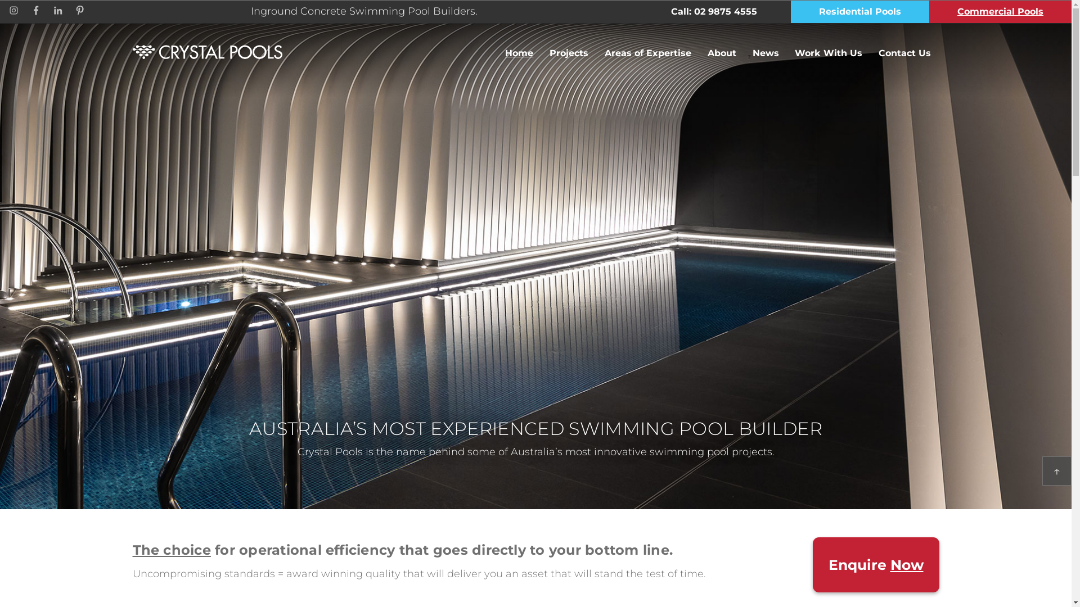  I want to click on Home, so click(520, 54).